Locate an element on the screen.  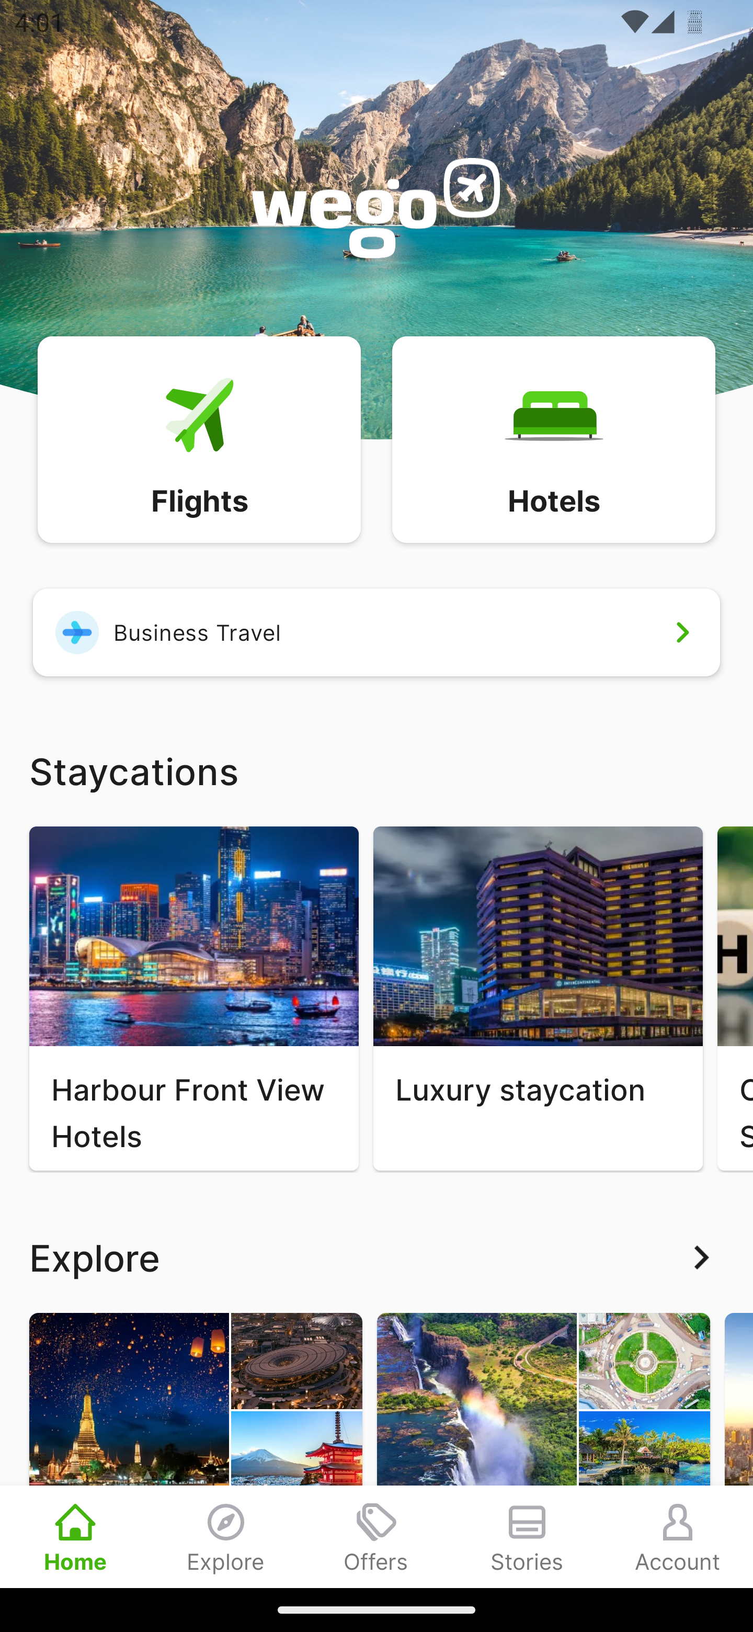
Popular Destinations is located at coordinates (196, 1450).